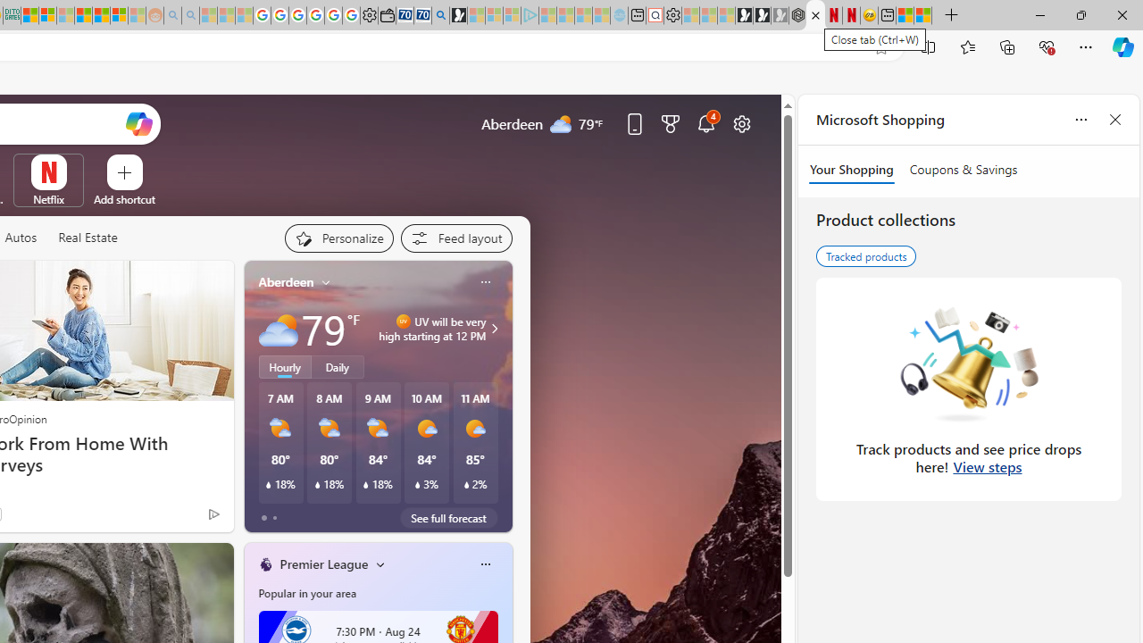 The height and width of the screenshot is (643, 1143). What do you see at coordinates (84, 16) in the screenshot?
I see `Expert Portfolios` at bounding box center [84, 16].